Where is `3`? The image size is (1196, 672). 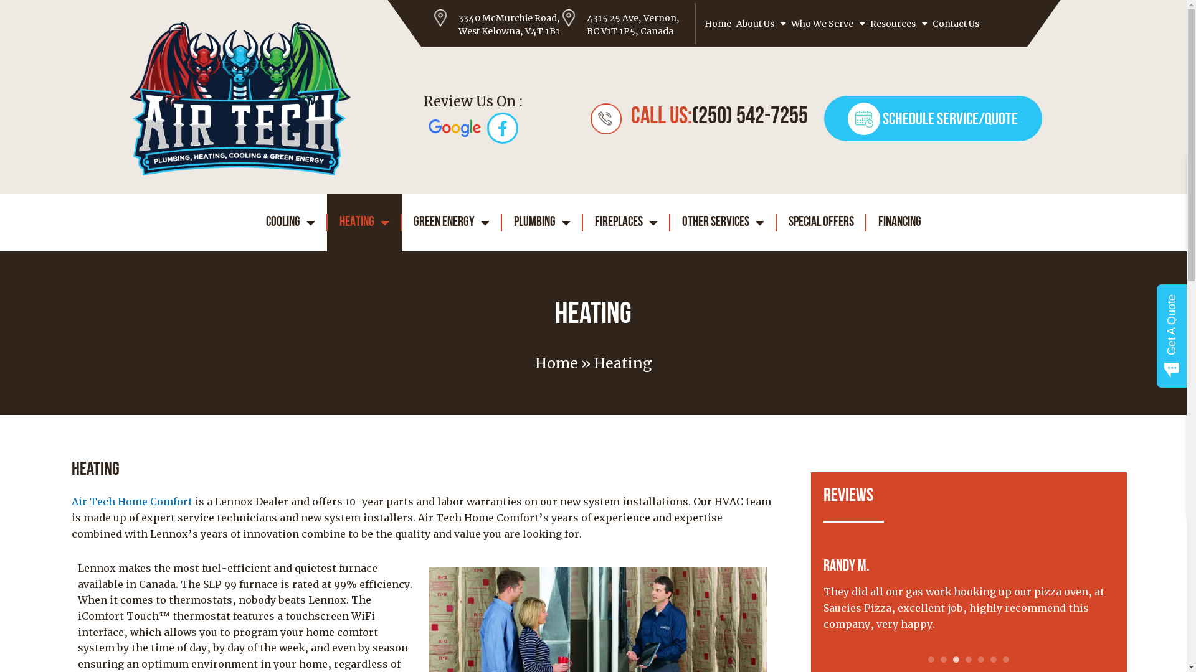 3 is located at coordinates (956, 660).